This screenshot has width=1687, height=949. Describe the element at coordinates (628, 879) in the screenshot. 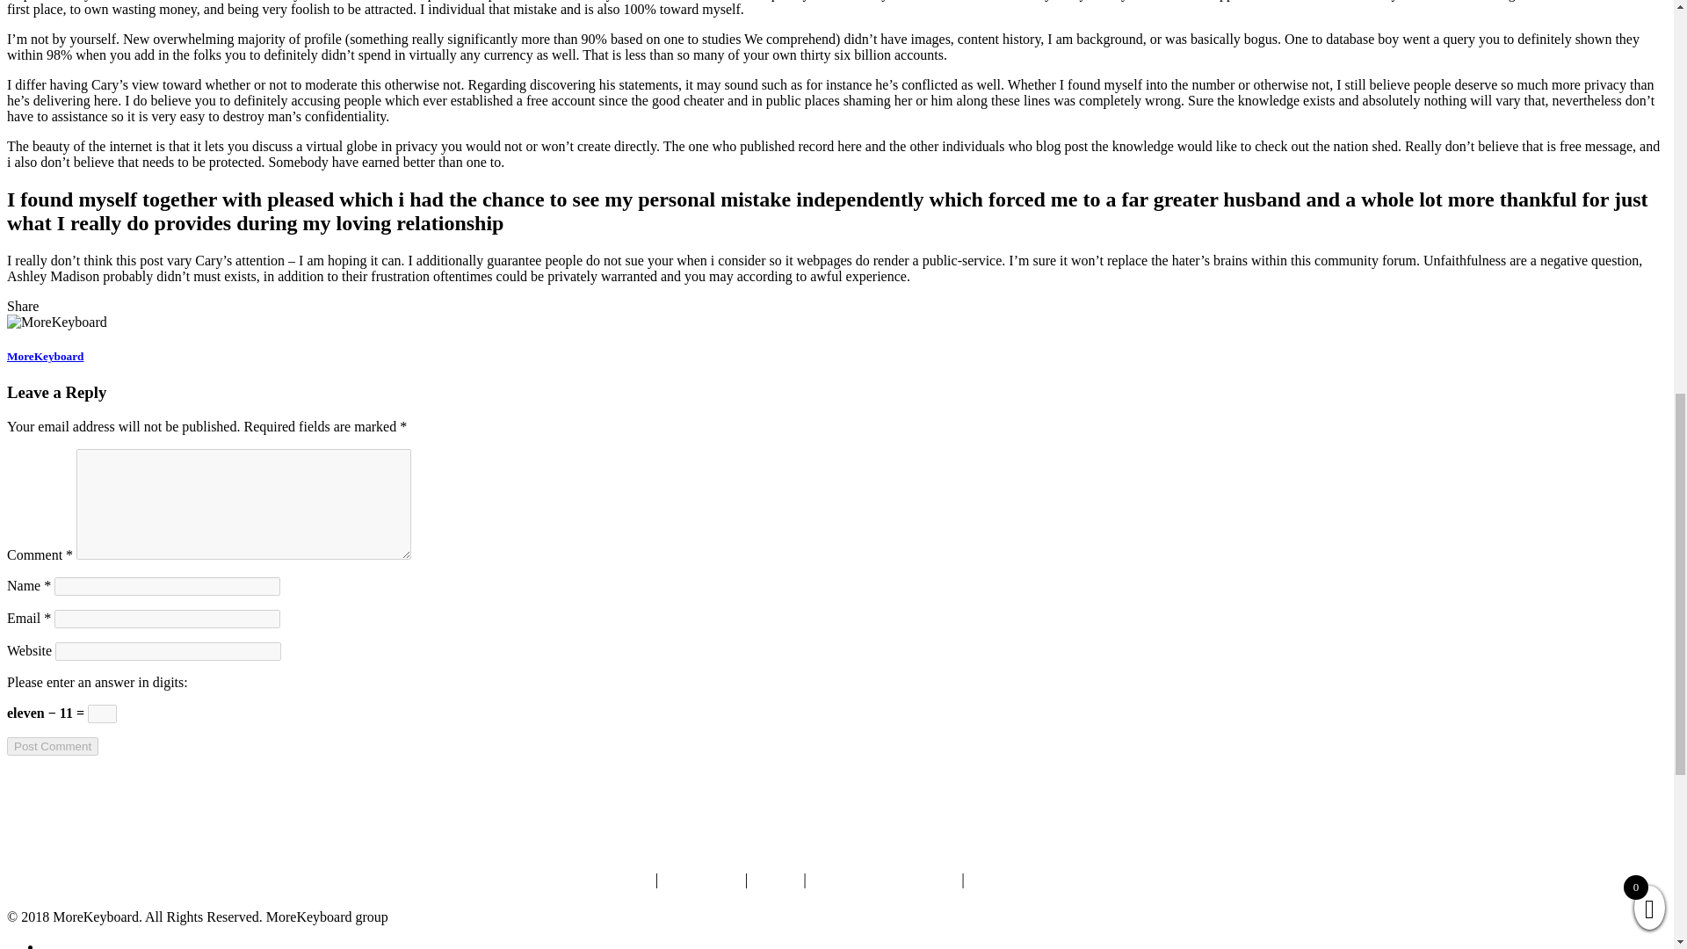

I see `Home` at that location.